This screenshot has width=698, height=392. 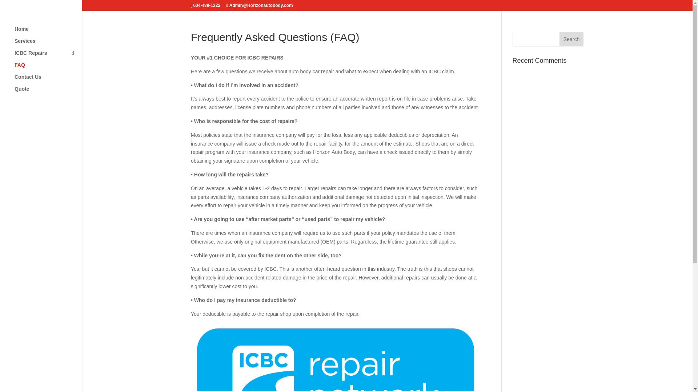 I want to click on Quote, so click(x=48, y=92).